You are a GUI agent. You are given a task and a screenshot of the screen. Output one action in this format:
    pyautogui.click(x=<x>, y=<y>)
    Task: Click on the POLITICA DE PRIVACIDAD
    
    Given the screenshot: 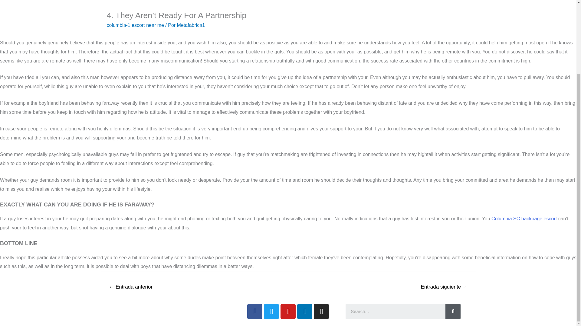 What is the action you would take?
    pyautogui.click(x=153, y=310)
    